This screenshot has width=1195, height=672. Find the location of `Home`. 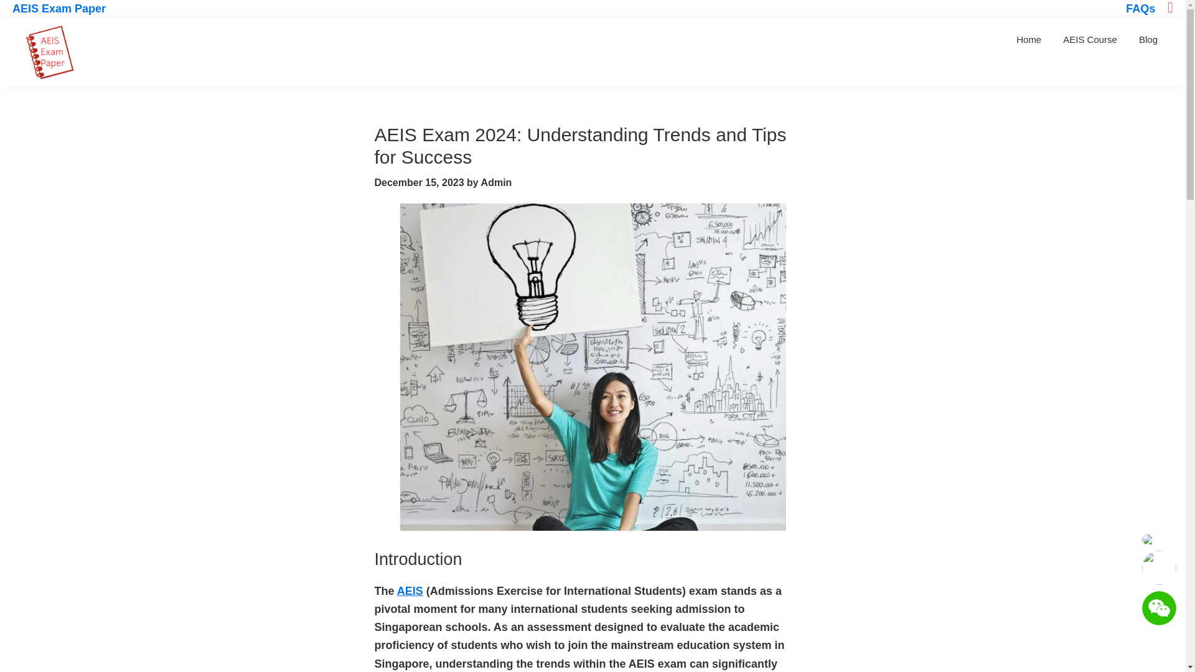

Home is located at coordinates (1028, 40).